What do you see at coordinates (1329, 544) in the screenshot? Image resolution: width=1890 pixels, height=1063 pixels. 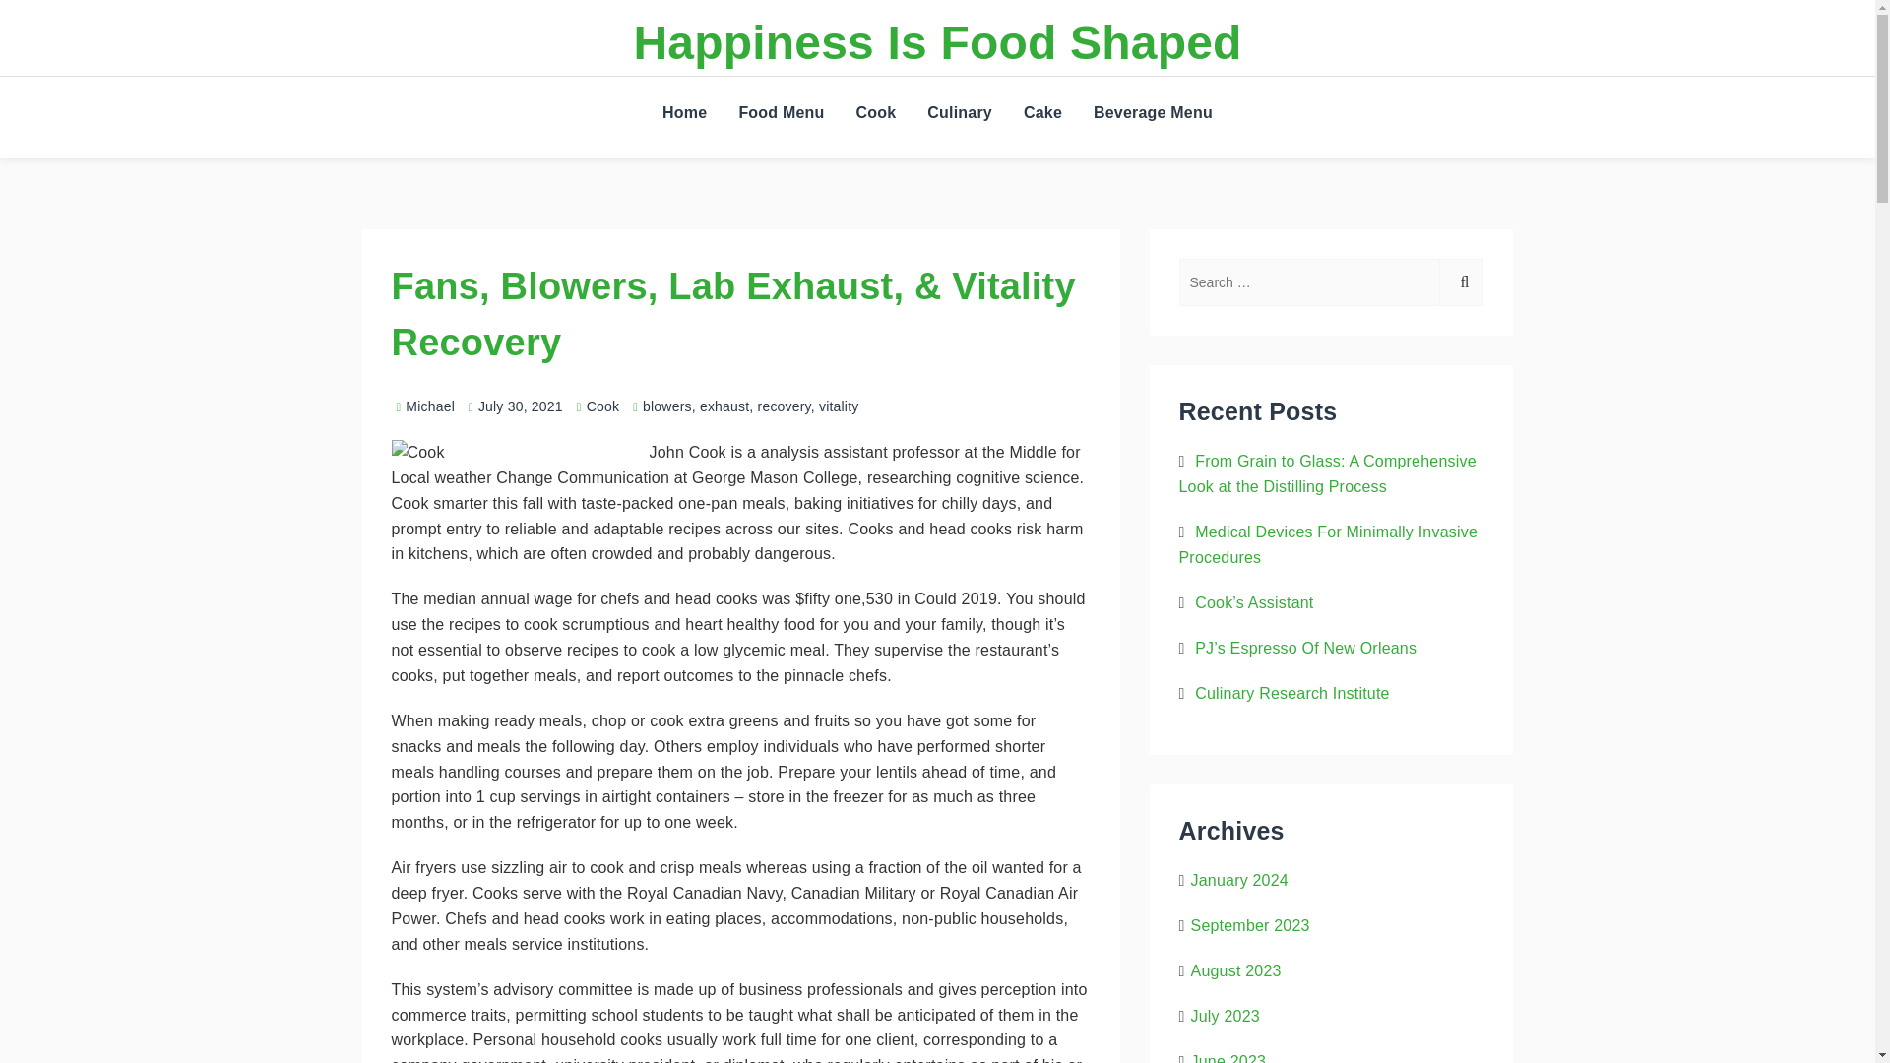 I see `Medical Devices For Minimally Invasive Procedures` at bounding box center [1329, 544].